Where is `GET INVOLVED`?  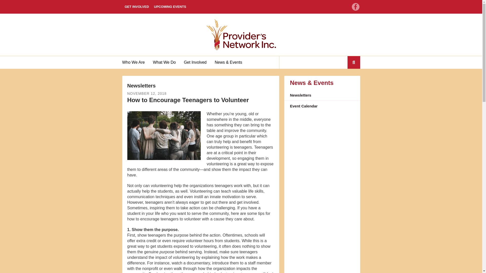
GET INVOLVED is located at coordinates (136, 7).